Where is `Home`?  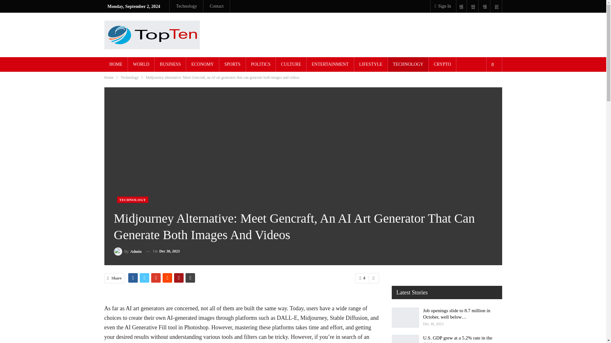 Home is located at coordinates (109, 77).